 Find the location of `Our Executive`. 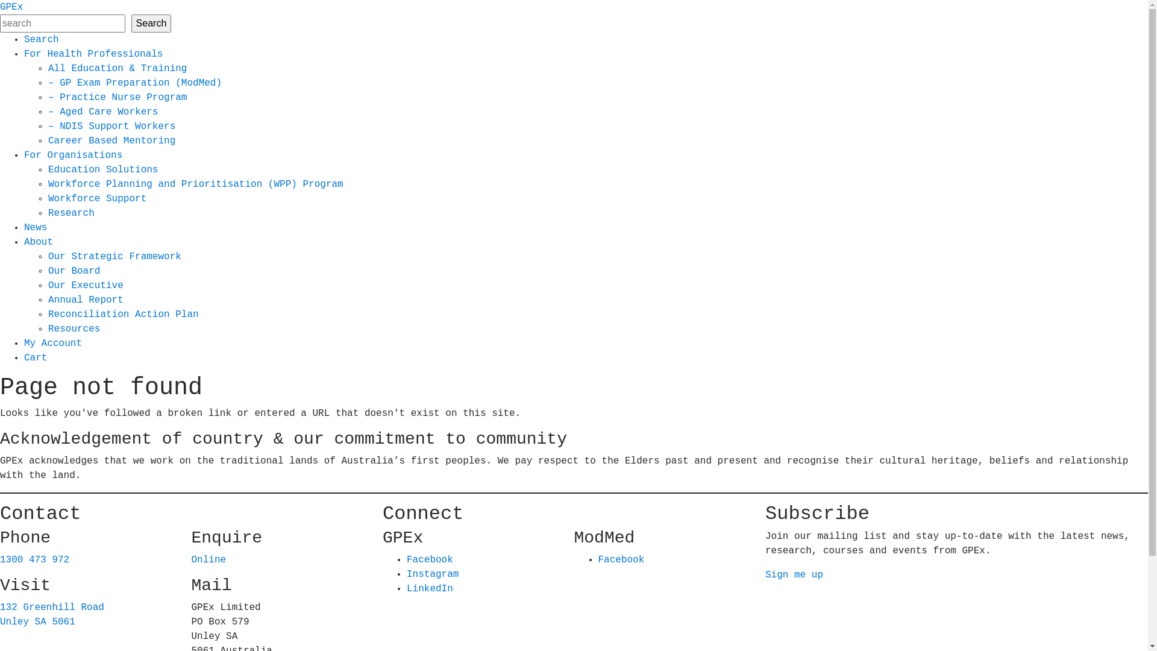

Our Executive is located at coordinates (86, 286).